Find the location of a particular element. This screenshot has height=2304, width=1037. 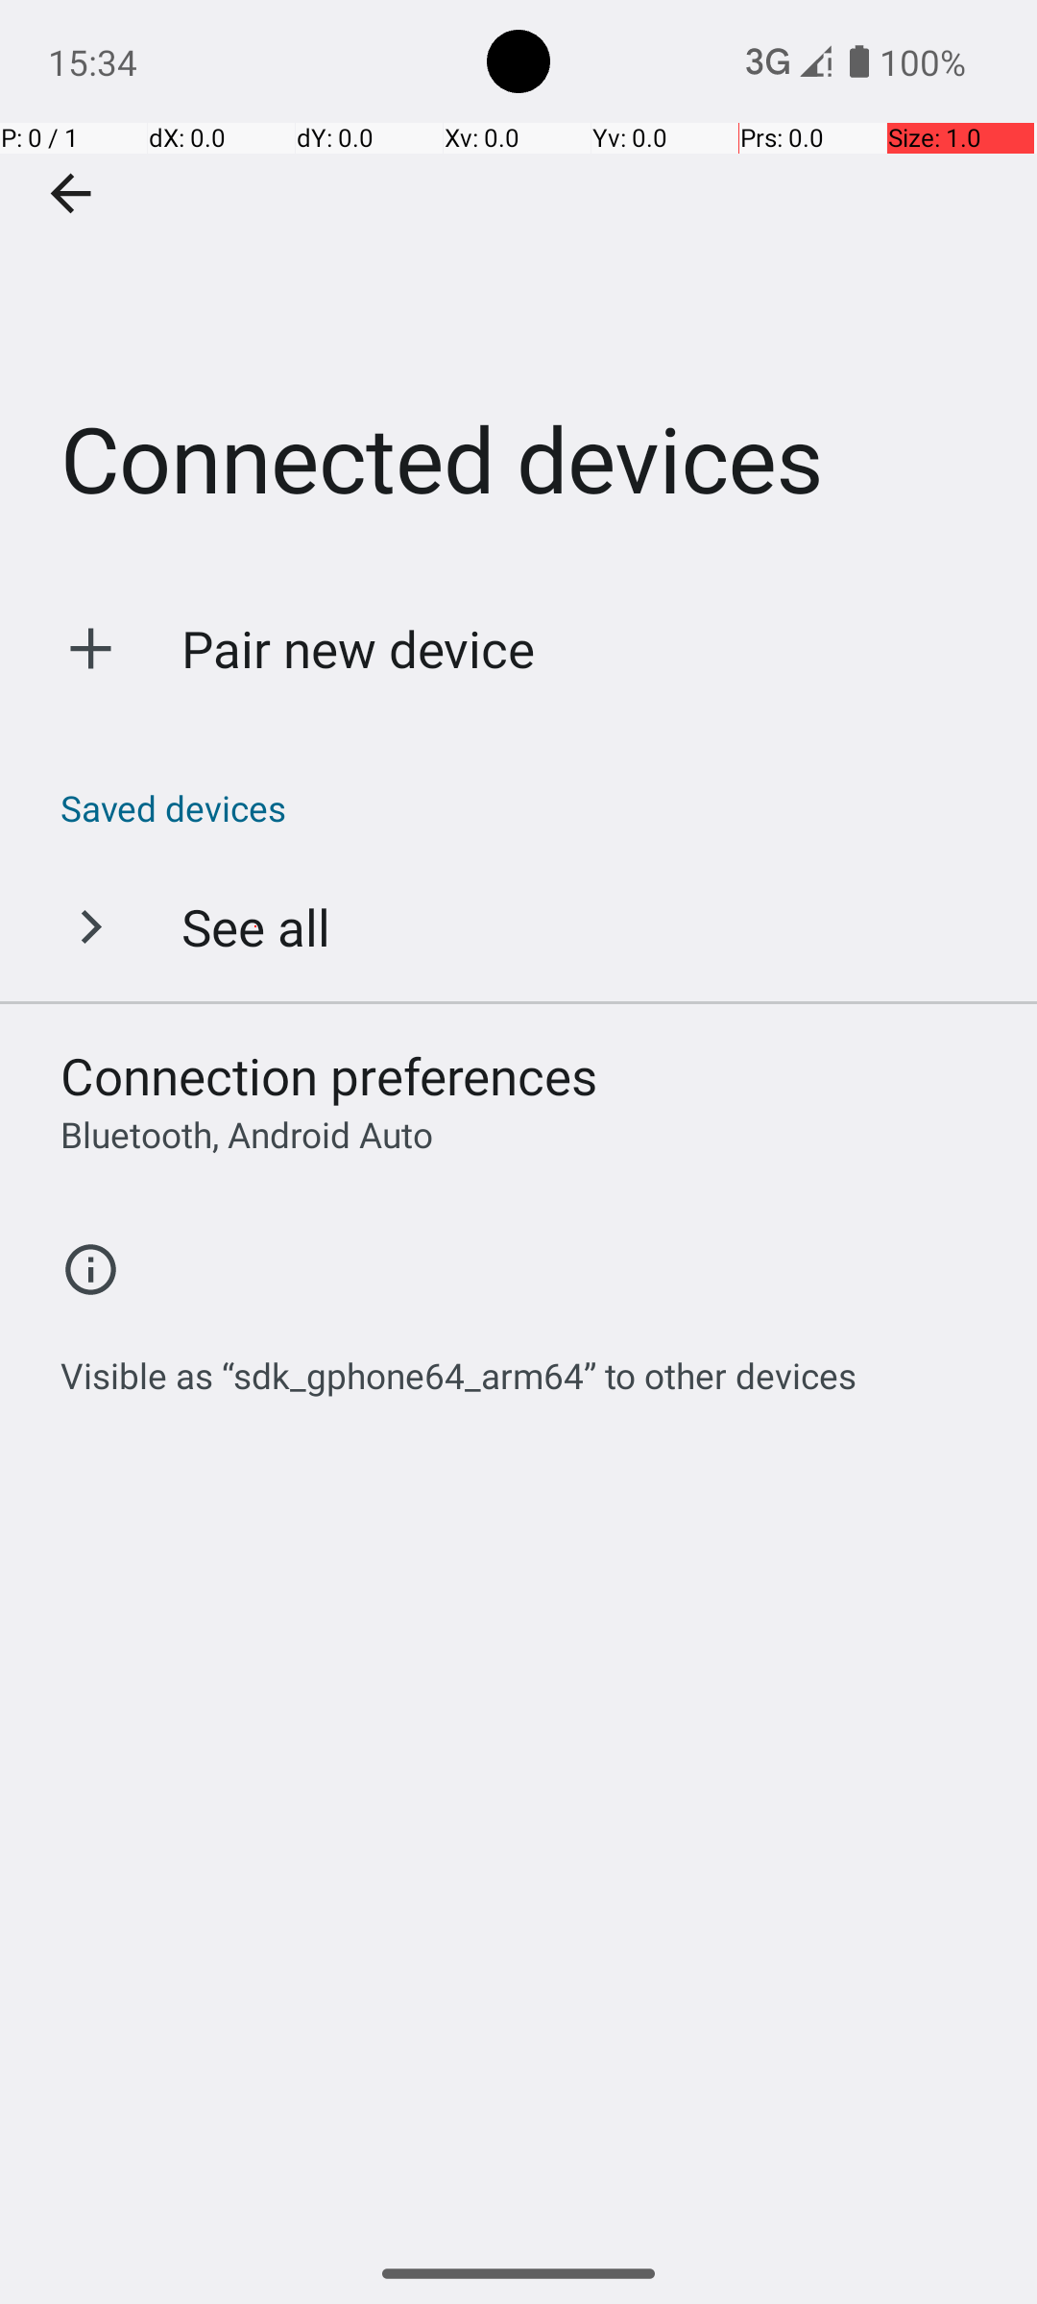

Bluetooth, Android Auto is located at coordinates (247, 1135).